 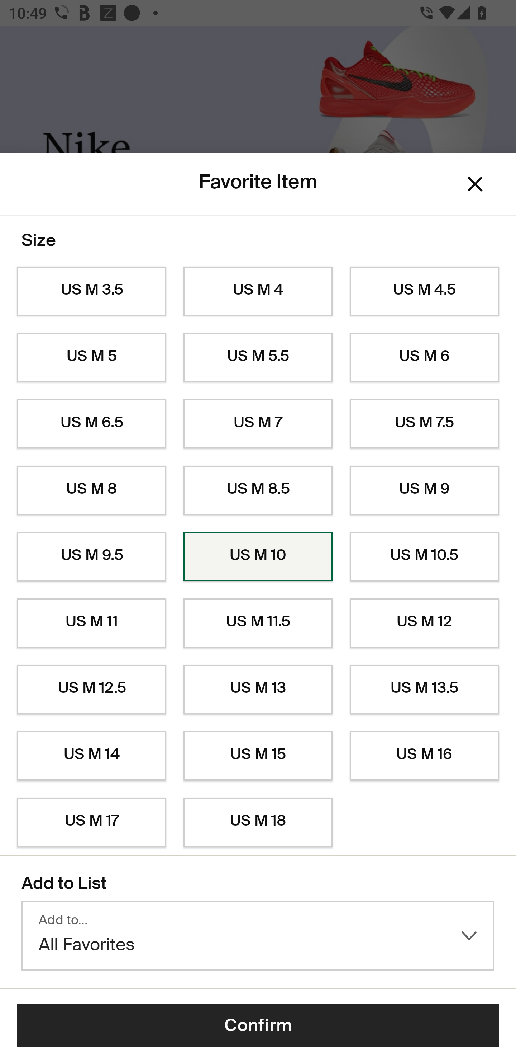 What do you see at coordinates (258, 424) in the screenshot?
I see `US M 7` at bounding box center [258, 424].